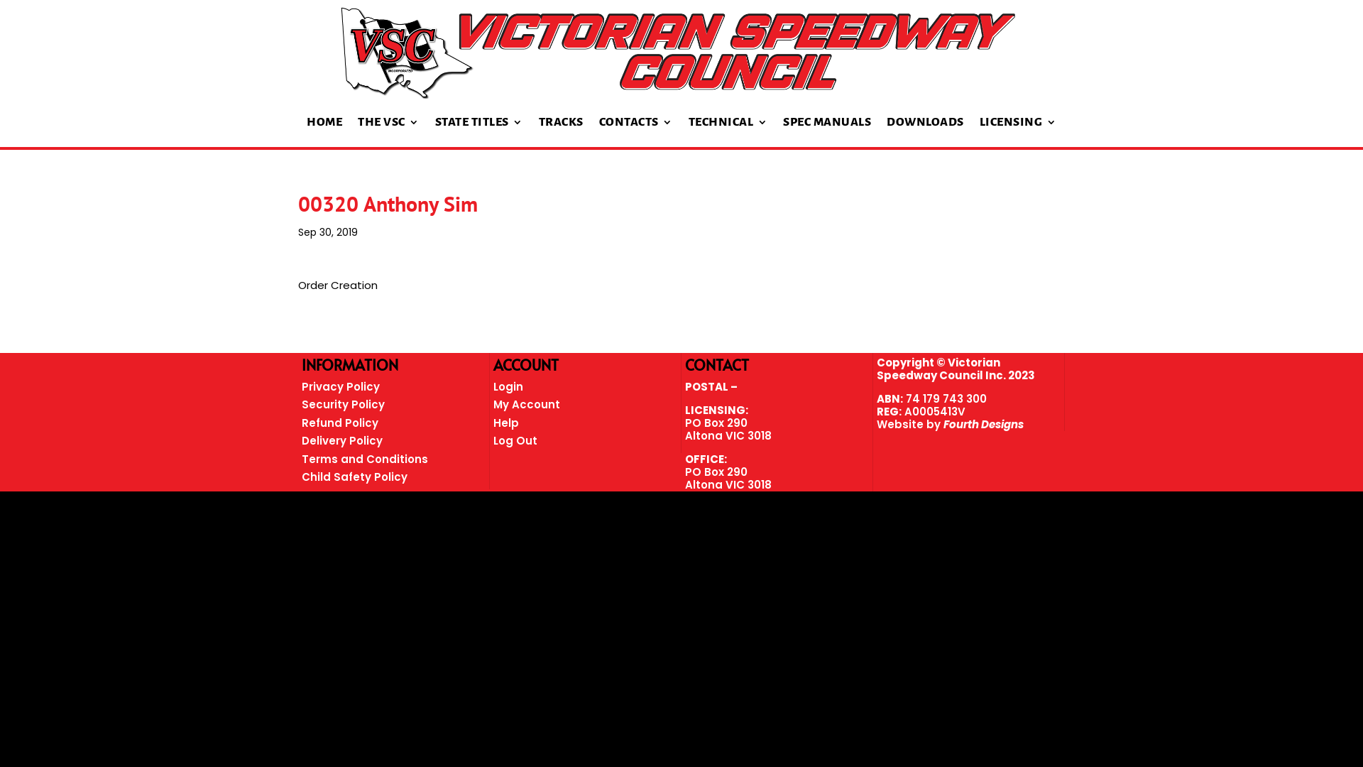 The image size is (1363, 767). I want to click on LICENSING, so click(1018, 132).